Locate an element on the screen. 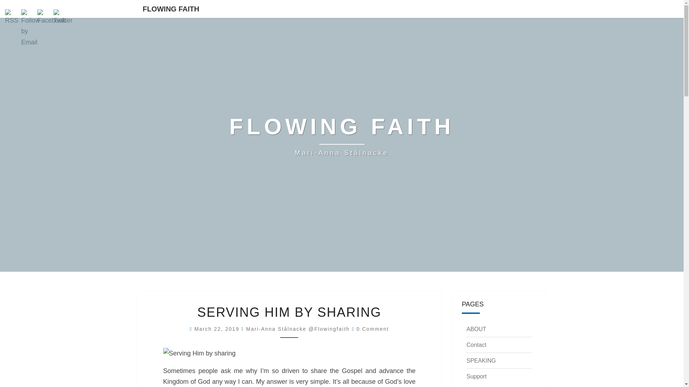 This screenshot has width=689, height=387. ABOUT is located at coordinates (476, 329).